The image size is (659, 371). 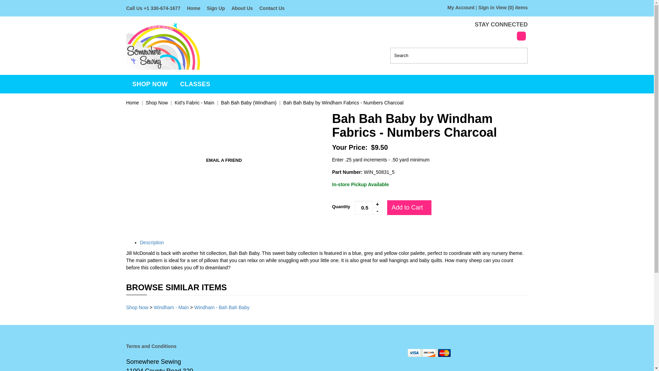 I want to click on 0.5, so click(x=369, y=208).